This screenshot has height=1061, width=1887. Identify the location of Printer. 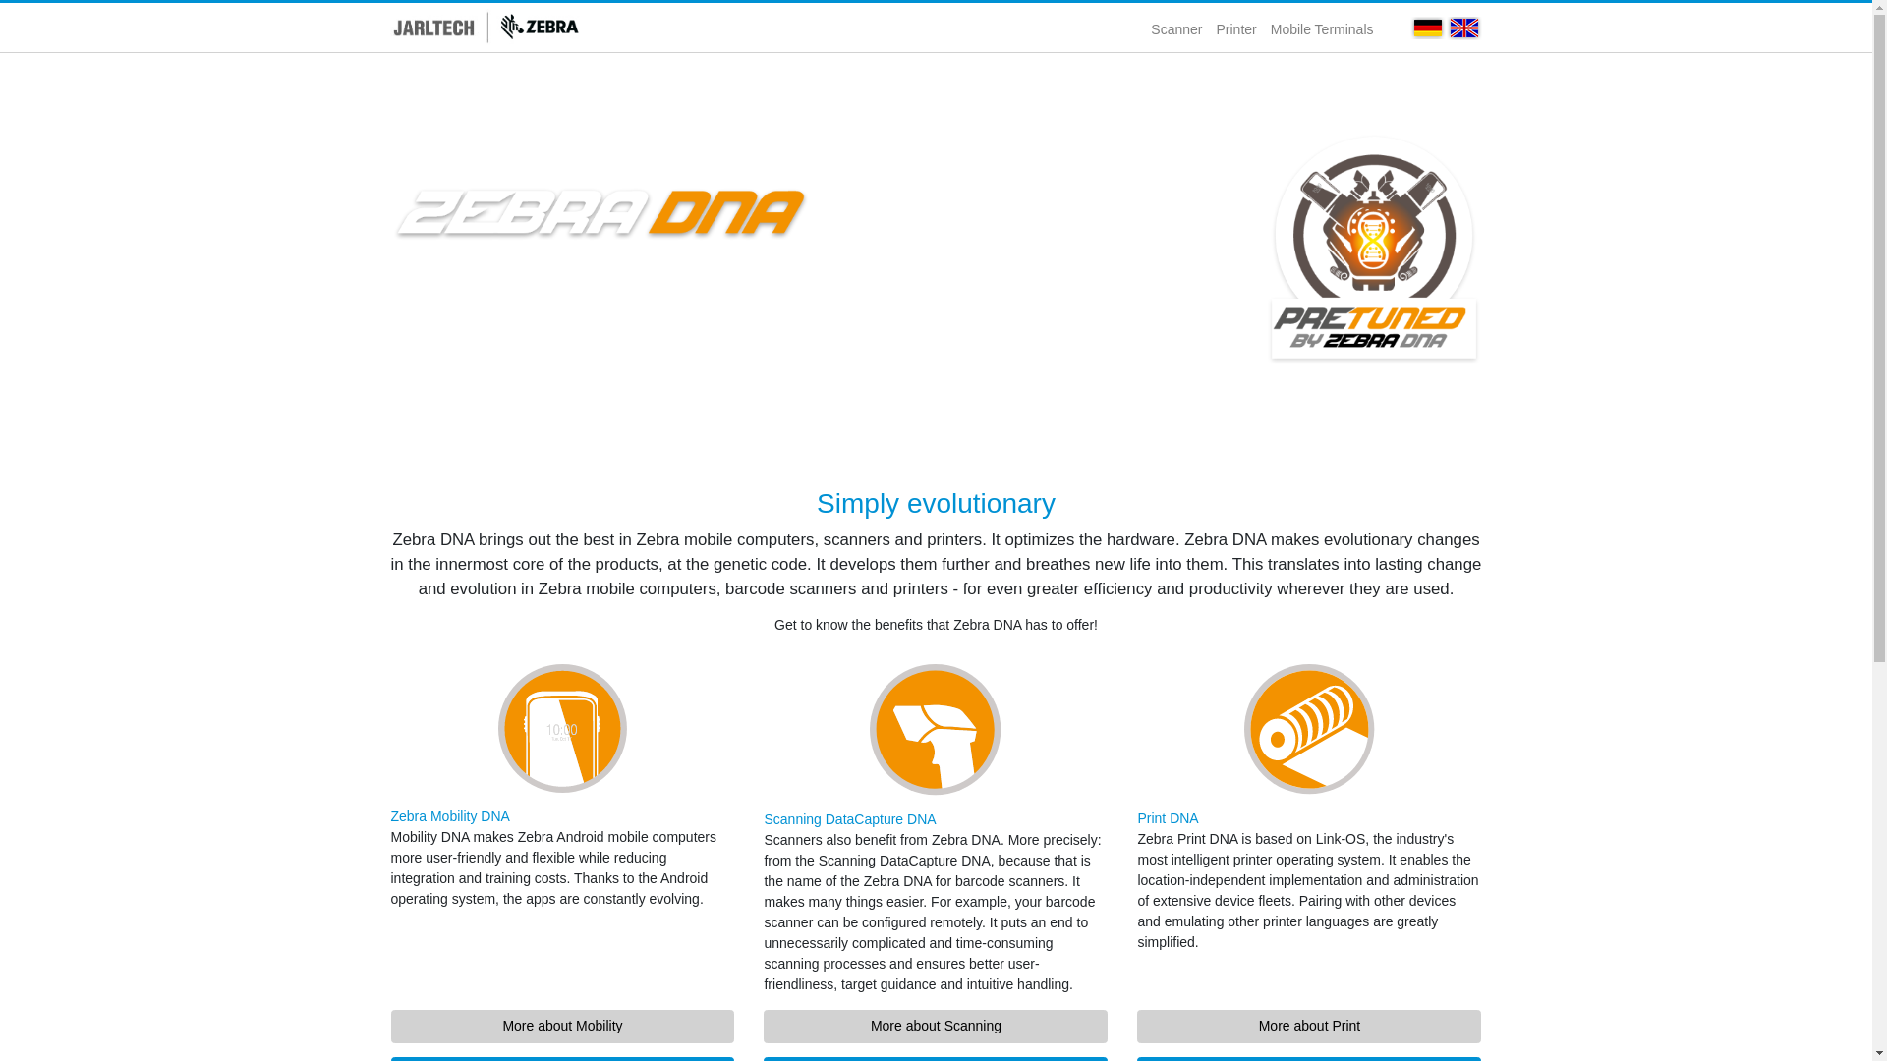
(1235, 29).